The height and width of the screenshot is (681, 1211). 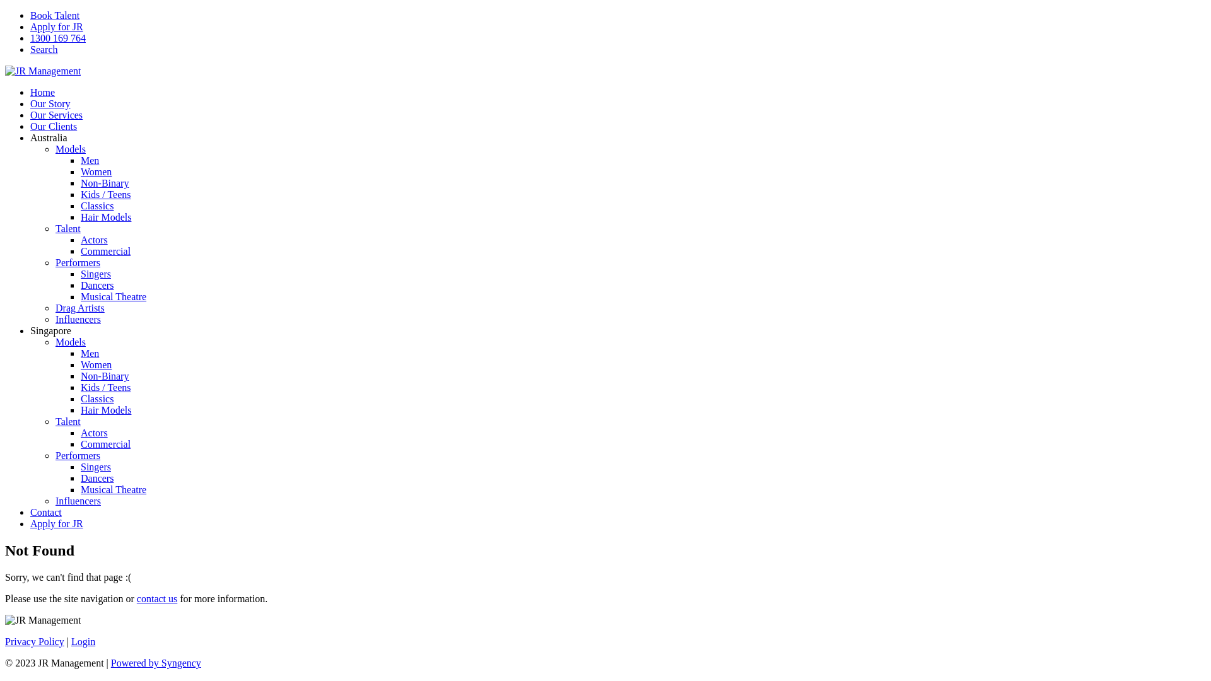 What do you see at coordinates (71, 149) in the screenshot?
I see `Models` at bounding box center [71, 149].